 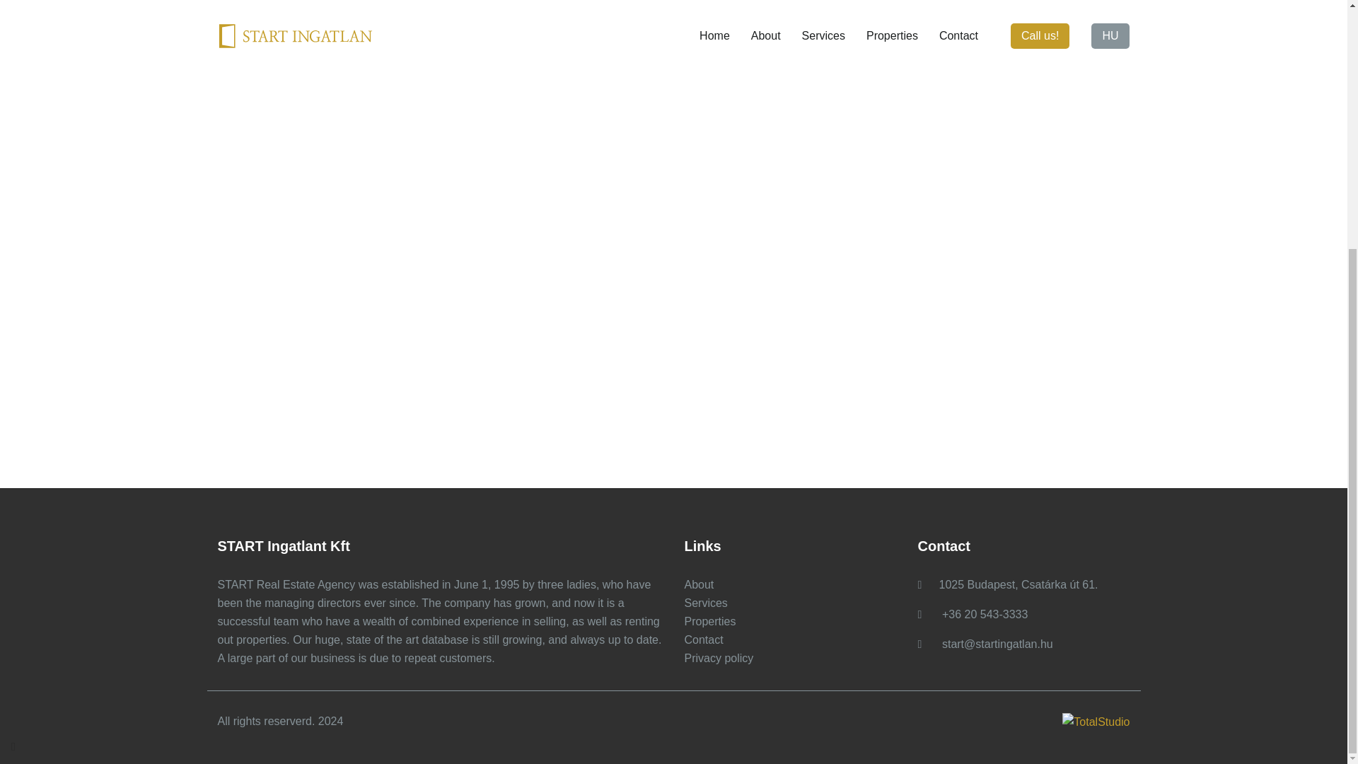 What do you see at coordinates (704, 639) in the screenshot?
I see `Contact` at bounding box center [704, 639].